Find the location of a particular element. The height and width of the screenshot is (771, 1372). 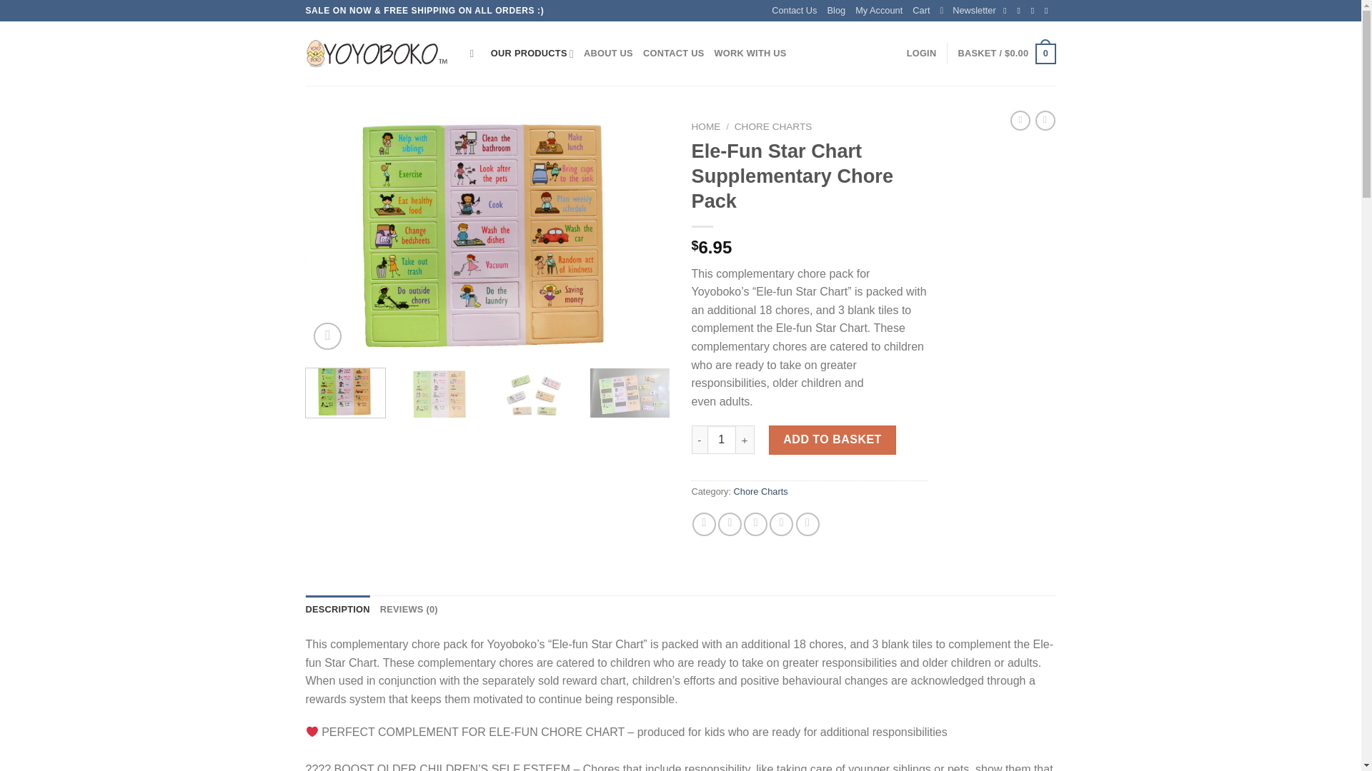

Chore Chart Pack is located at coordinates (488, 236).